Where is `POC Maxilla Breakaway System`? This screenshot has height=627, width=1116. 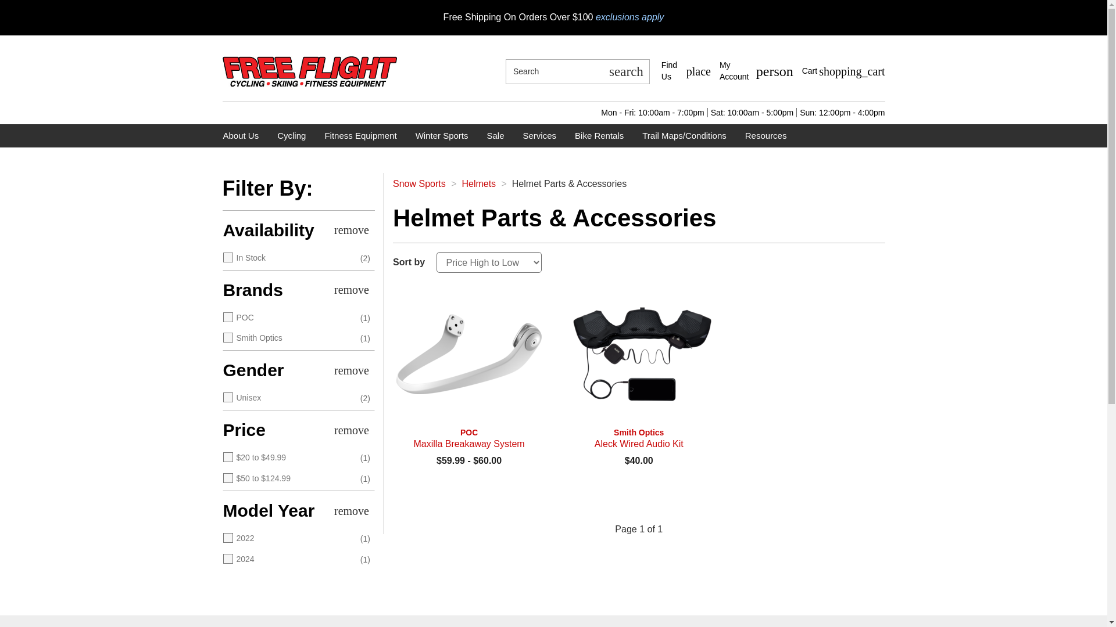
POC Maxilla Breakaway System is located at coordinates (468, 438).